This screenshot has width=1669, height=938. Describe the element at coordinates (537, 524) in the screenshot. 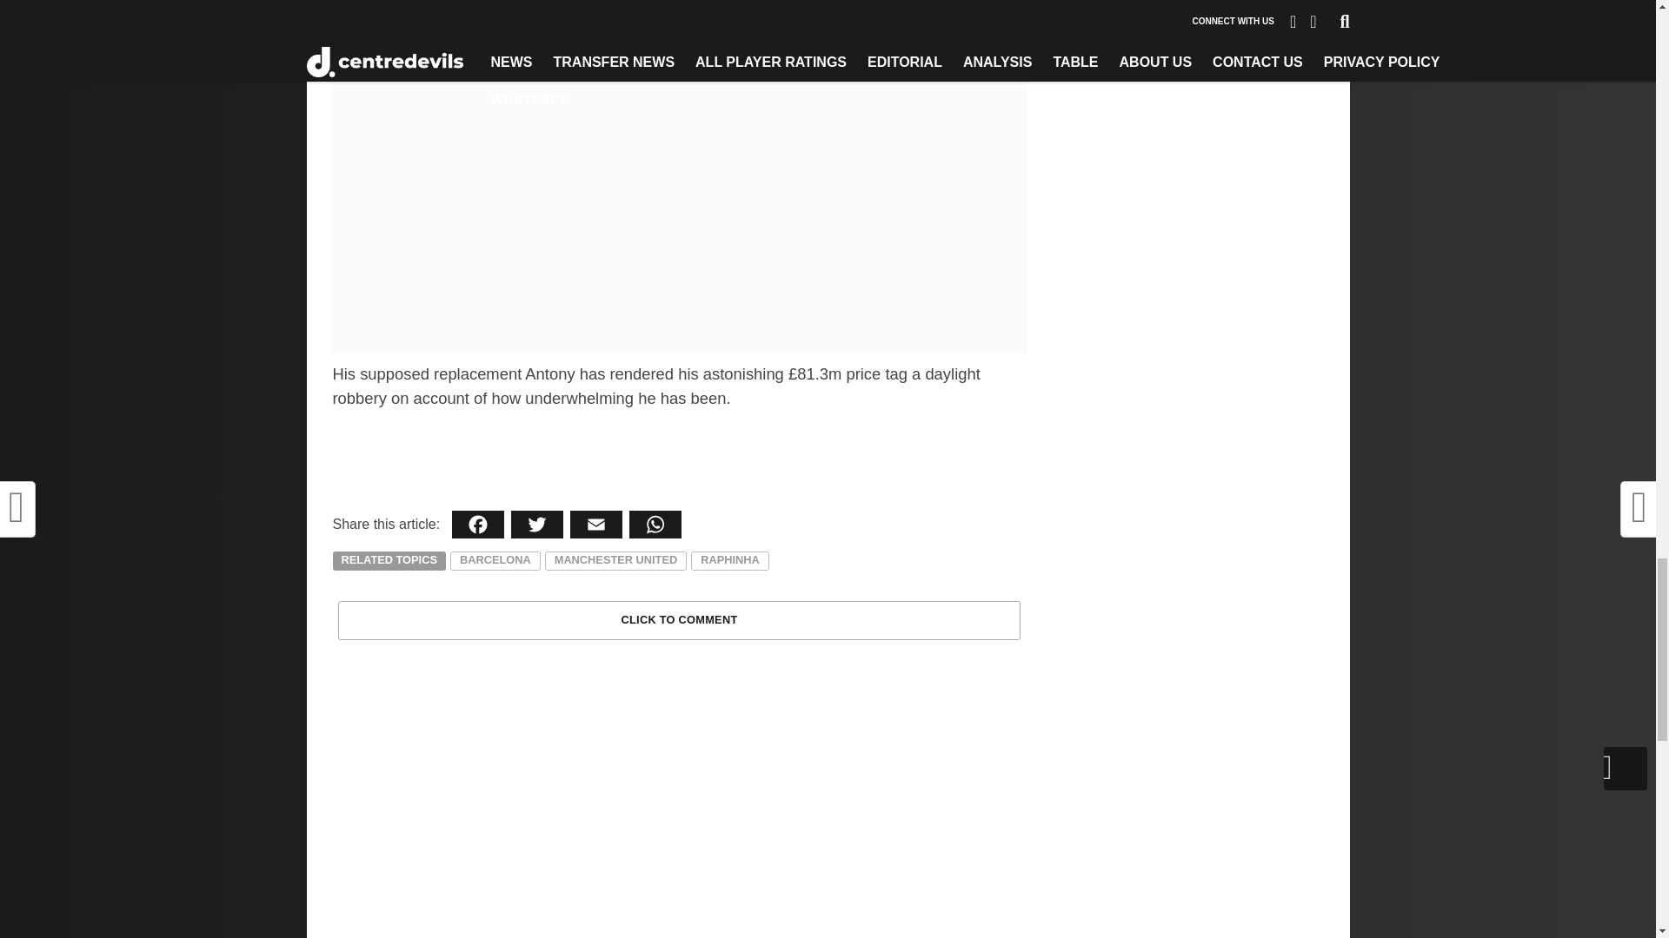

I see `Twitter` at that location.